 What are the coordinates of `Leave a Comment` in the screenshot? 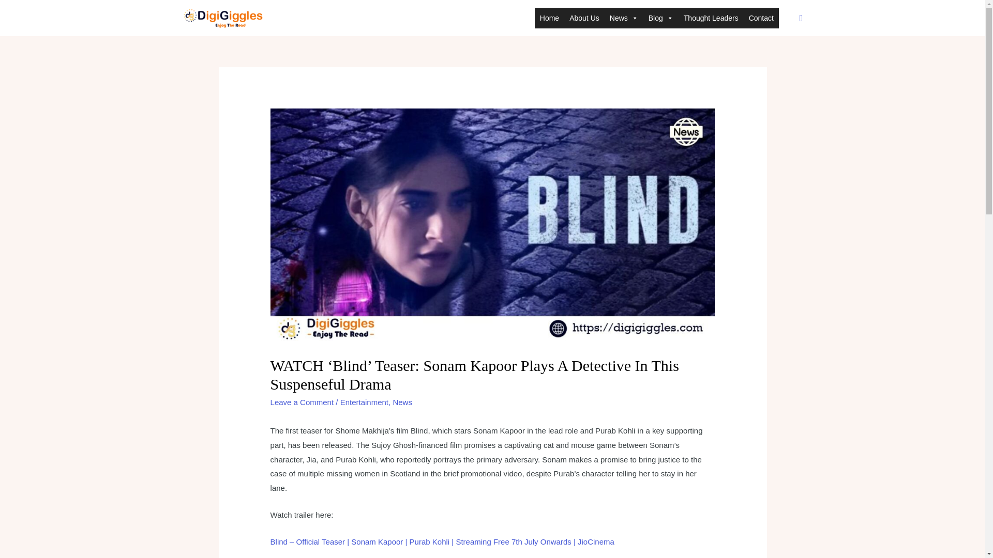 It's located at (302, 402).